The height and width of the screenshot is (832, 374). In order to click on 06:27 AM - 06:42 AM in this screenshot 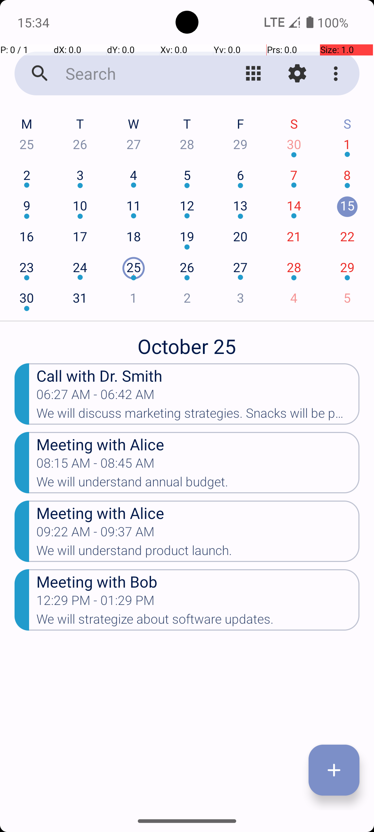, I will do `click(96, 397)`.